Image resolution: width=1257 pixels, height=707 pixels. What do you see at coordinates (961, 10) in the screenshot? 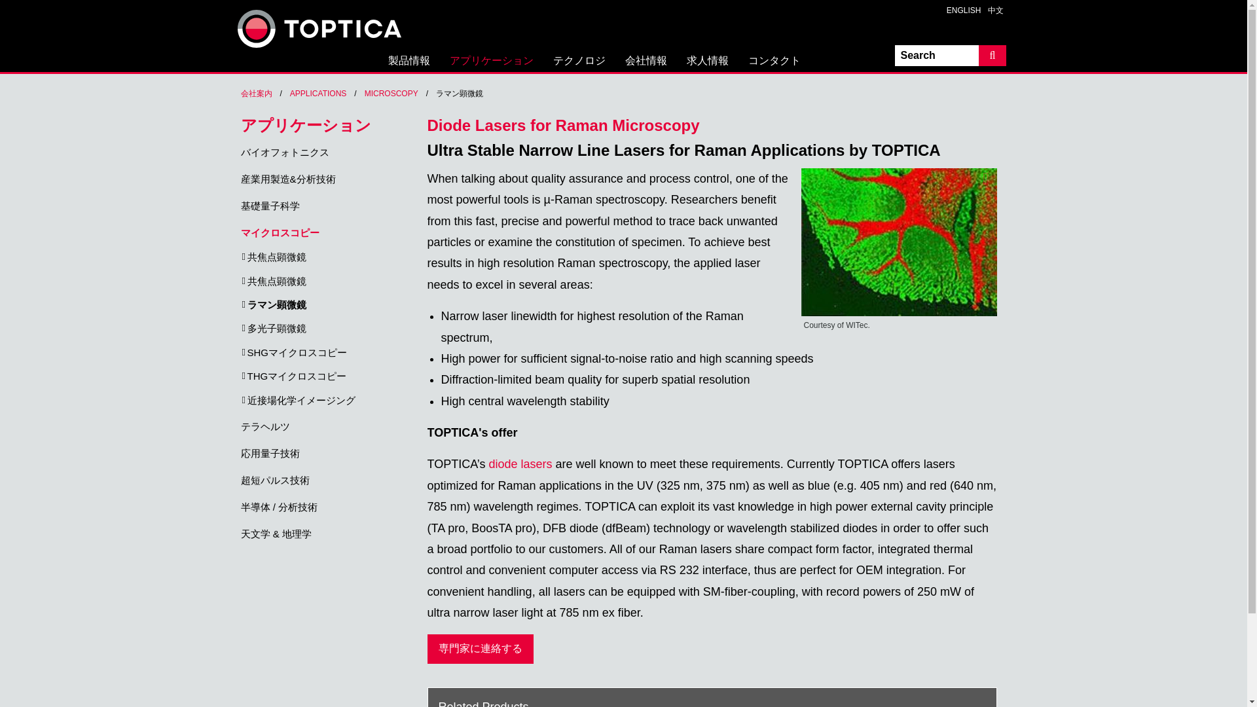
I see `ENGLISH` at bounding box center [961, 10].